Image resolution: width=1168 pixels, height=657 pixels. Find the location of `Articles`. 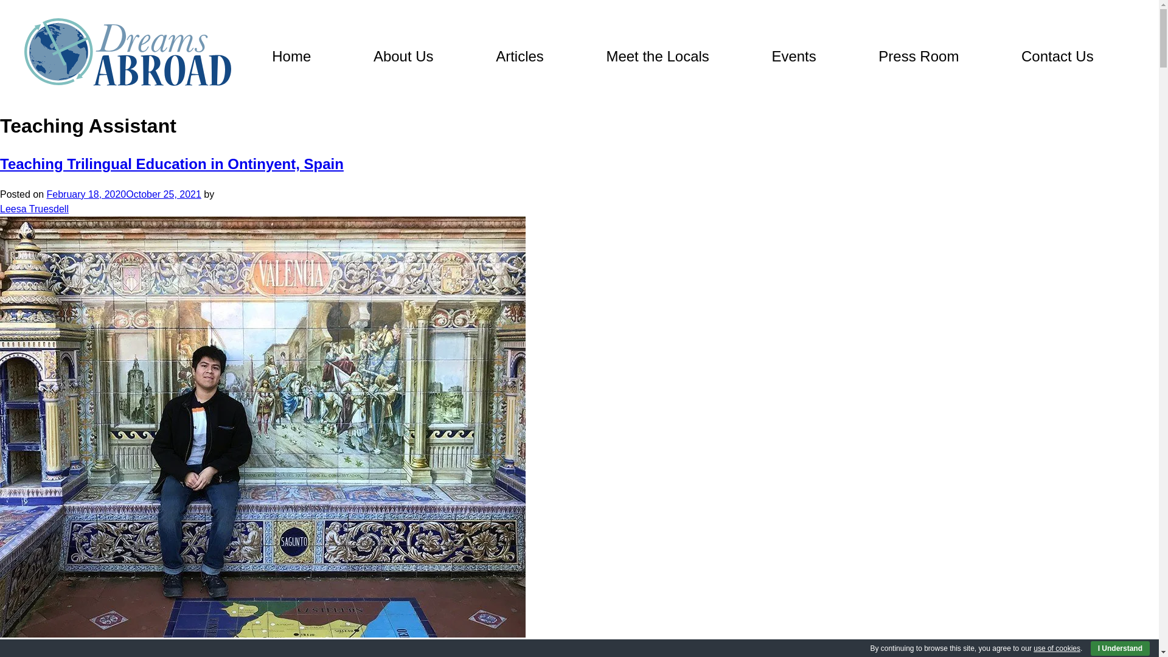

Articles is located at coordinates (520, 56).